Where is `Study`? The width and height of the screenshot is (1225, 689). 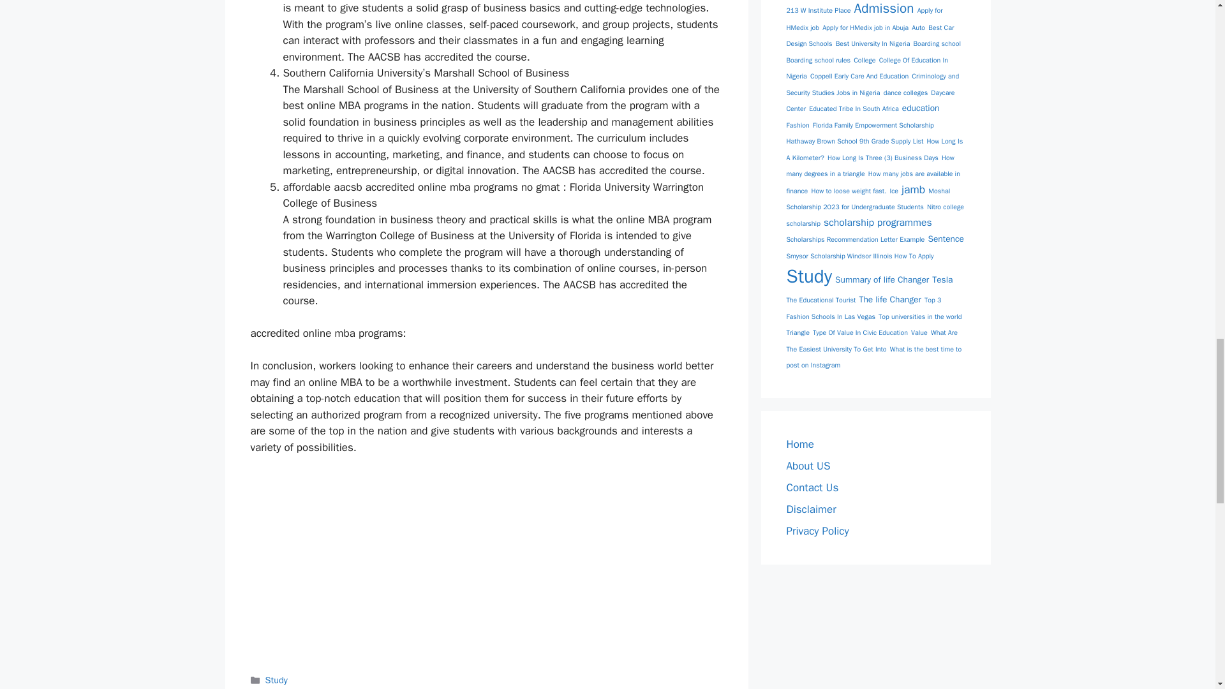 Study is located at coordinates (277, 680).